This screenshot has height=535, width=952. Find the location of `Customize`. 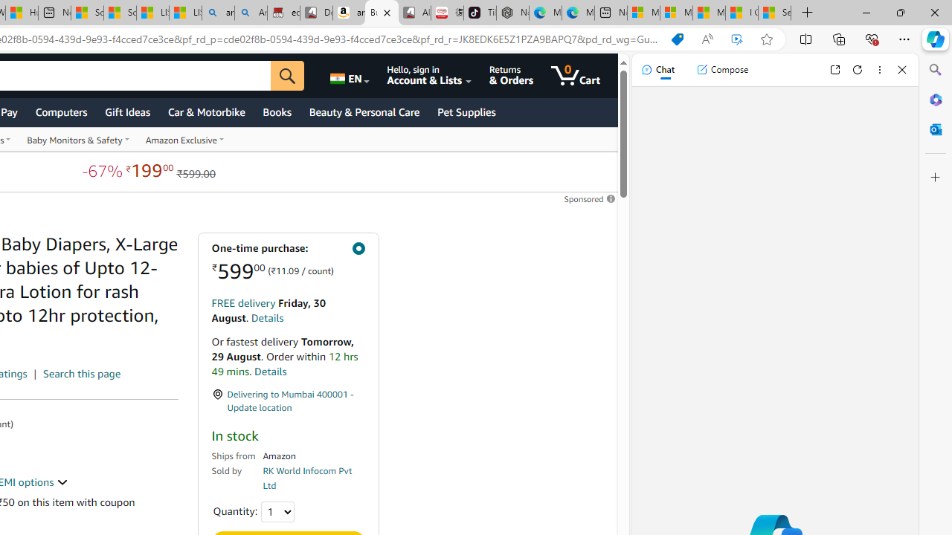

Customize is located at coordinates (936, 178).